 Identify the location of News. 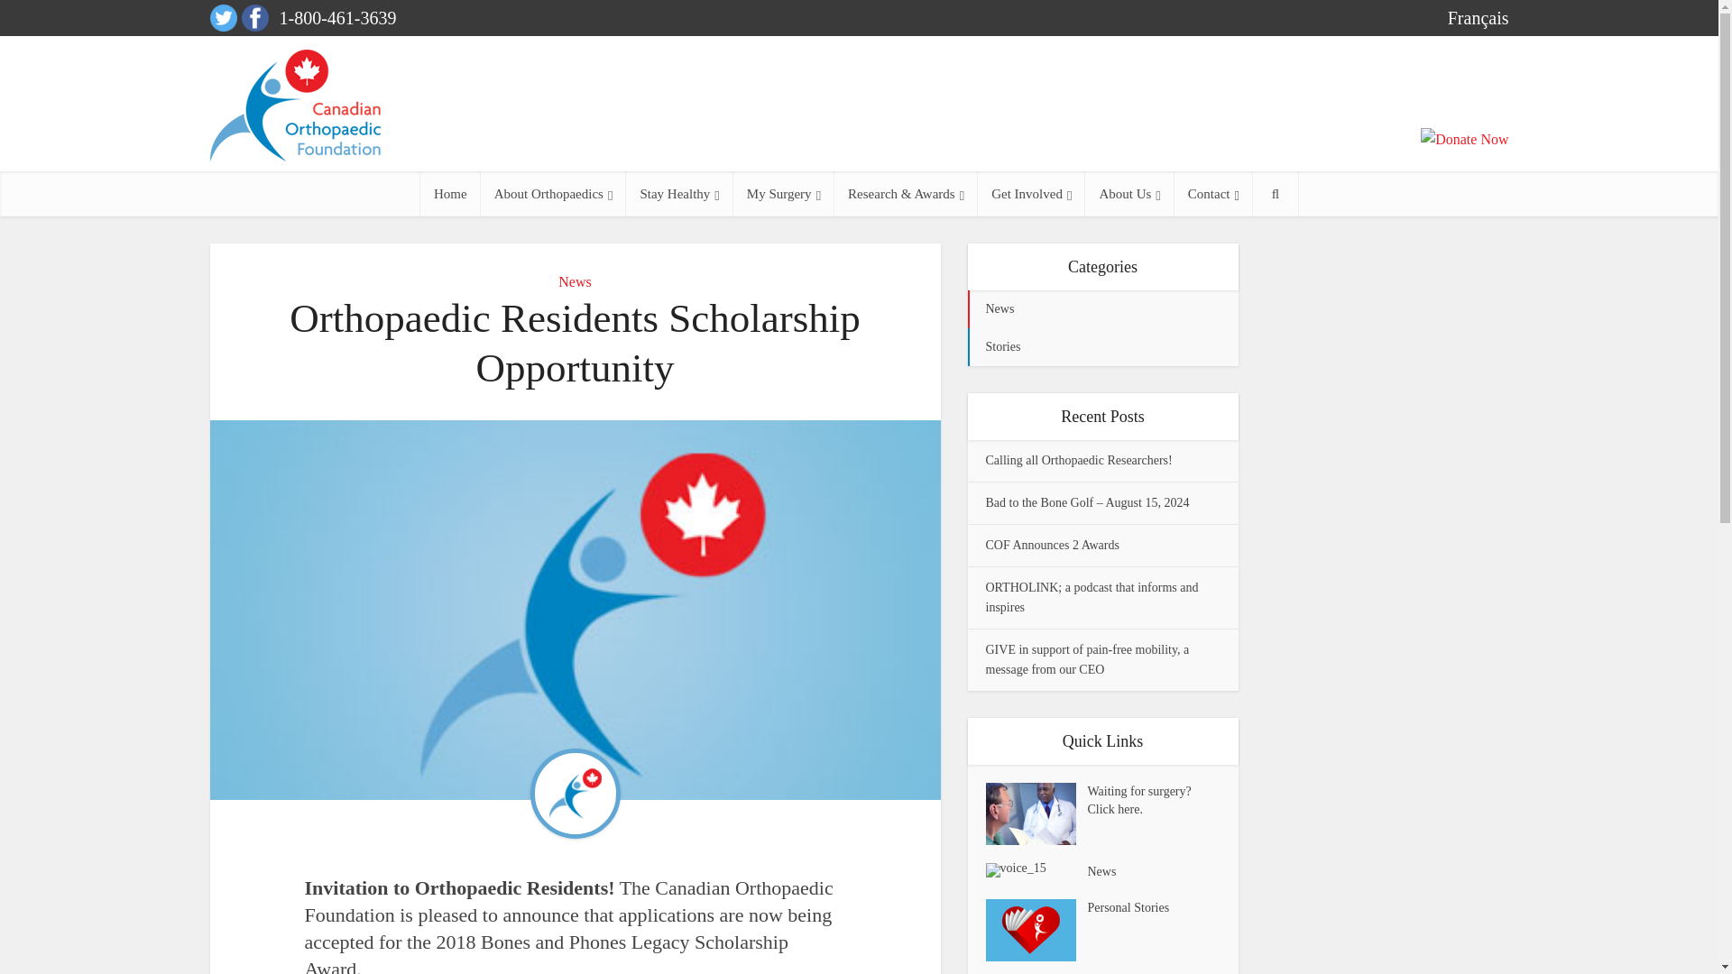
(574, 281).